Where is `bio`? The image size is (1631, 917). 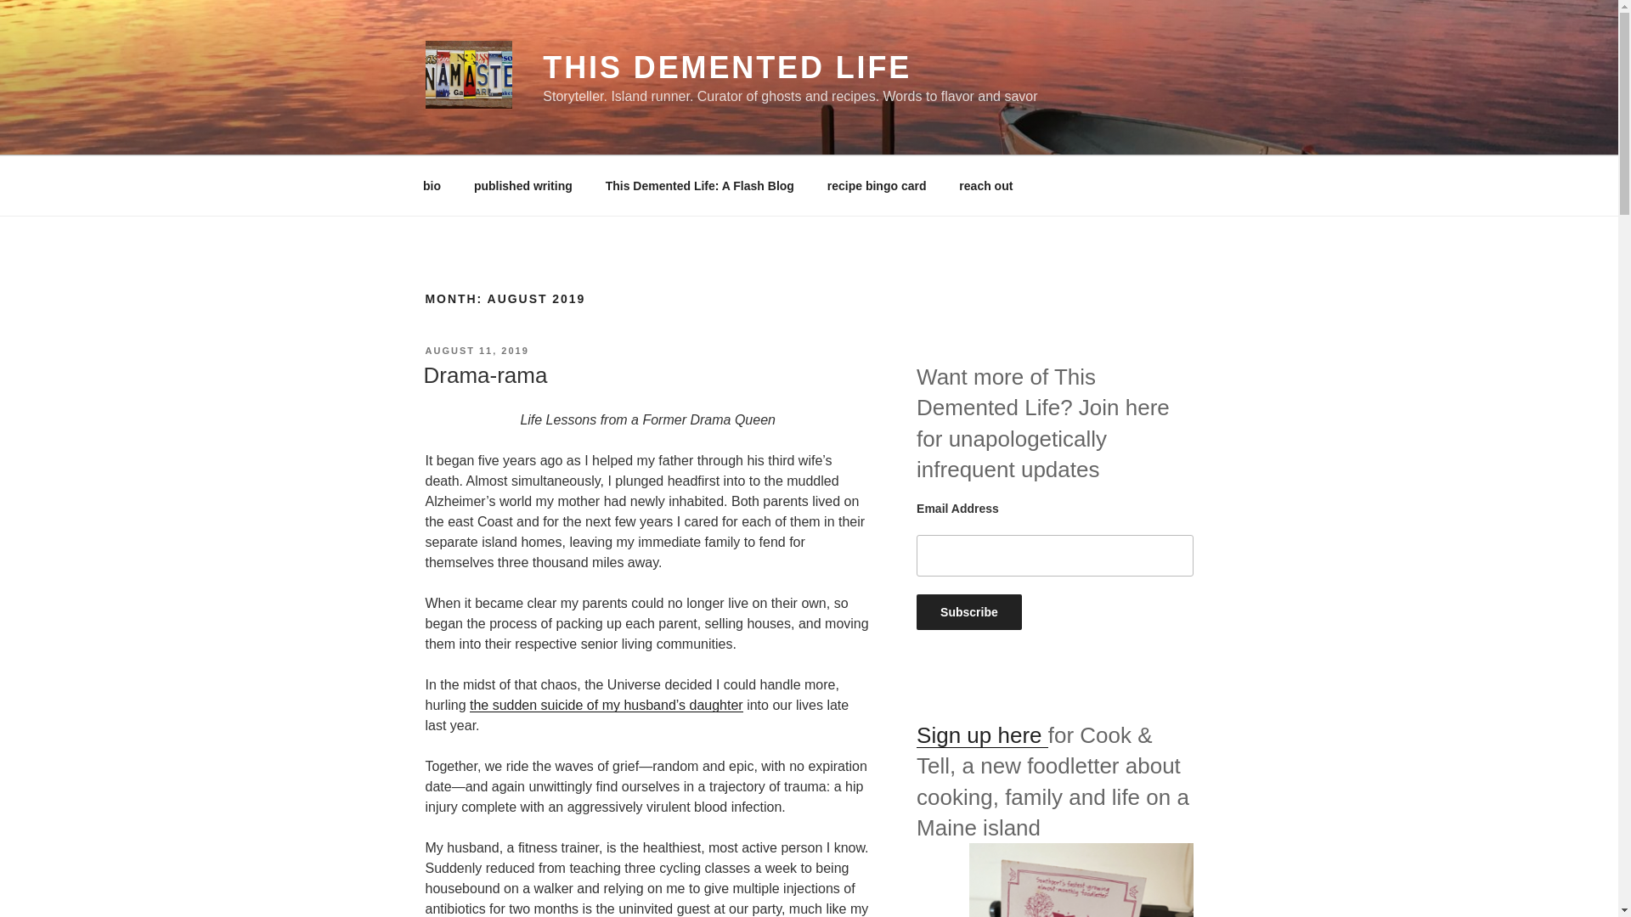 bio is located at coordinates (432, 185).